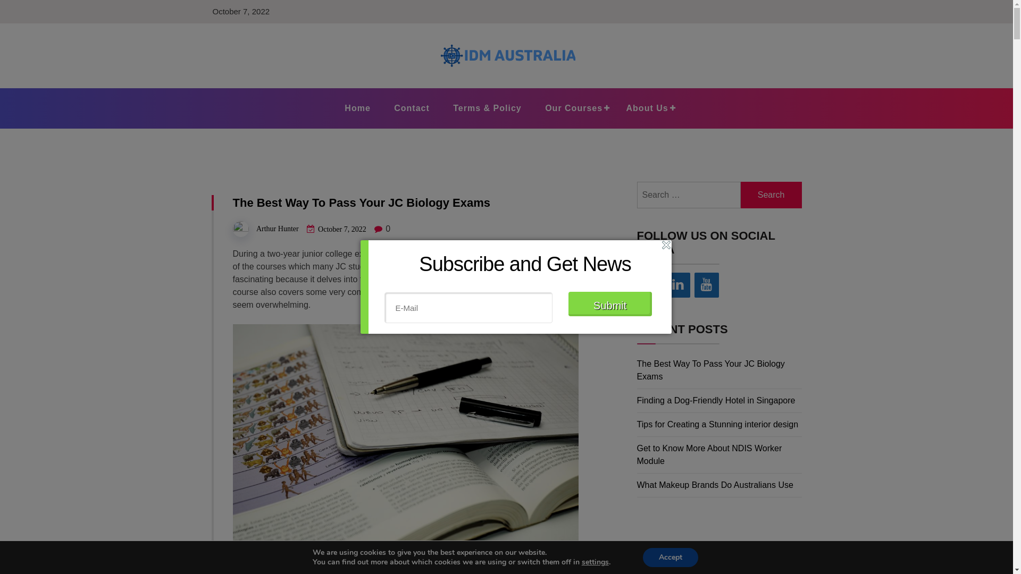 The height and width of the screenshot is (574, 1021). What do you see at coordinates (357, 108) in the screenshot?
I see `Home` at bounding box center [357, 108].